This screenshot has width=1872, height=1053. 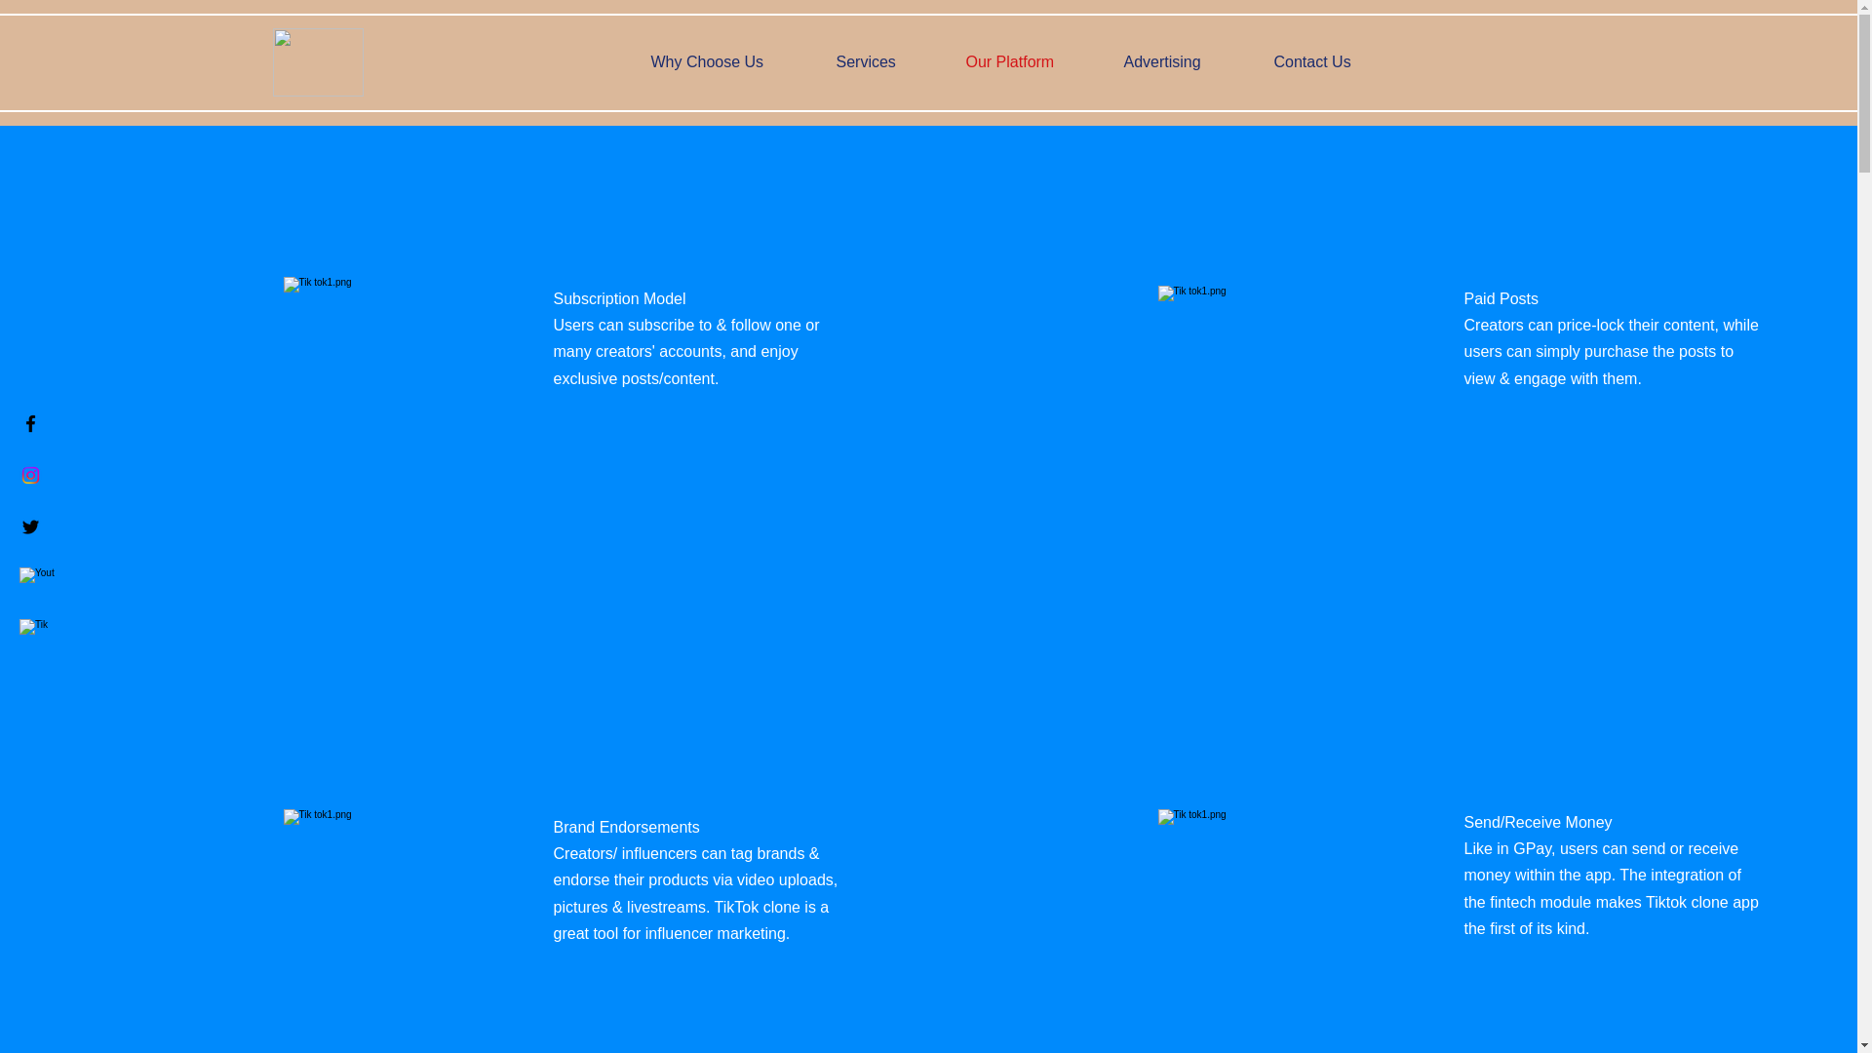 What do you see at coordinates (885, 61) in the screenshot?
I see `Services` at bounding box center [885, 61].